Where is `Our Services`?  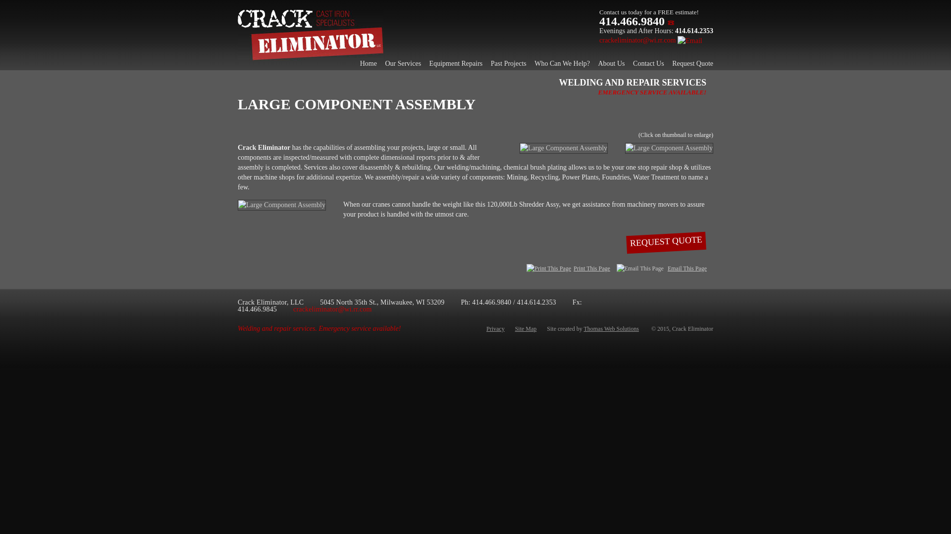
Our Services is located at coordinates (403, 63).